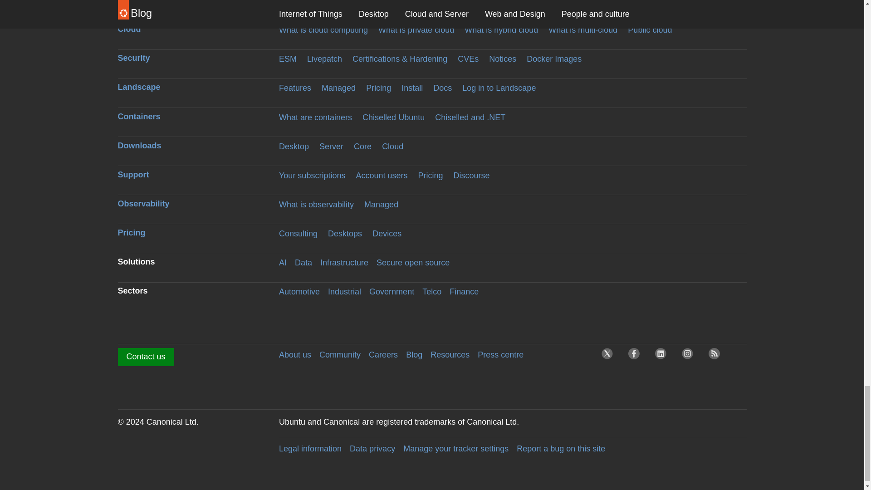 The image size is (871, 490). What do you see at coordinates (610, 356) in the screenshot?
I see `Follow Ubuntu on Twitter` at bounding box center [610, 356].